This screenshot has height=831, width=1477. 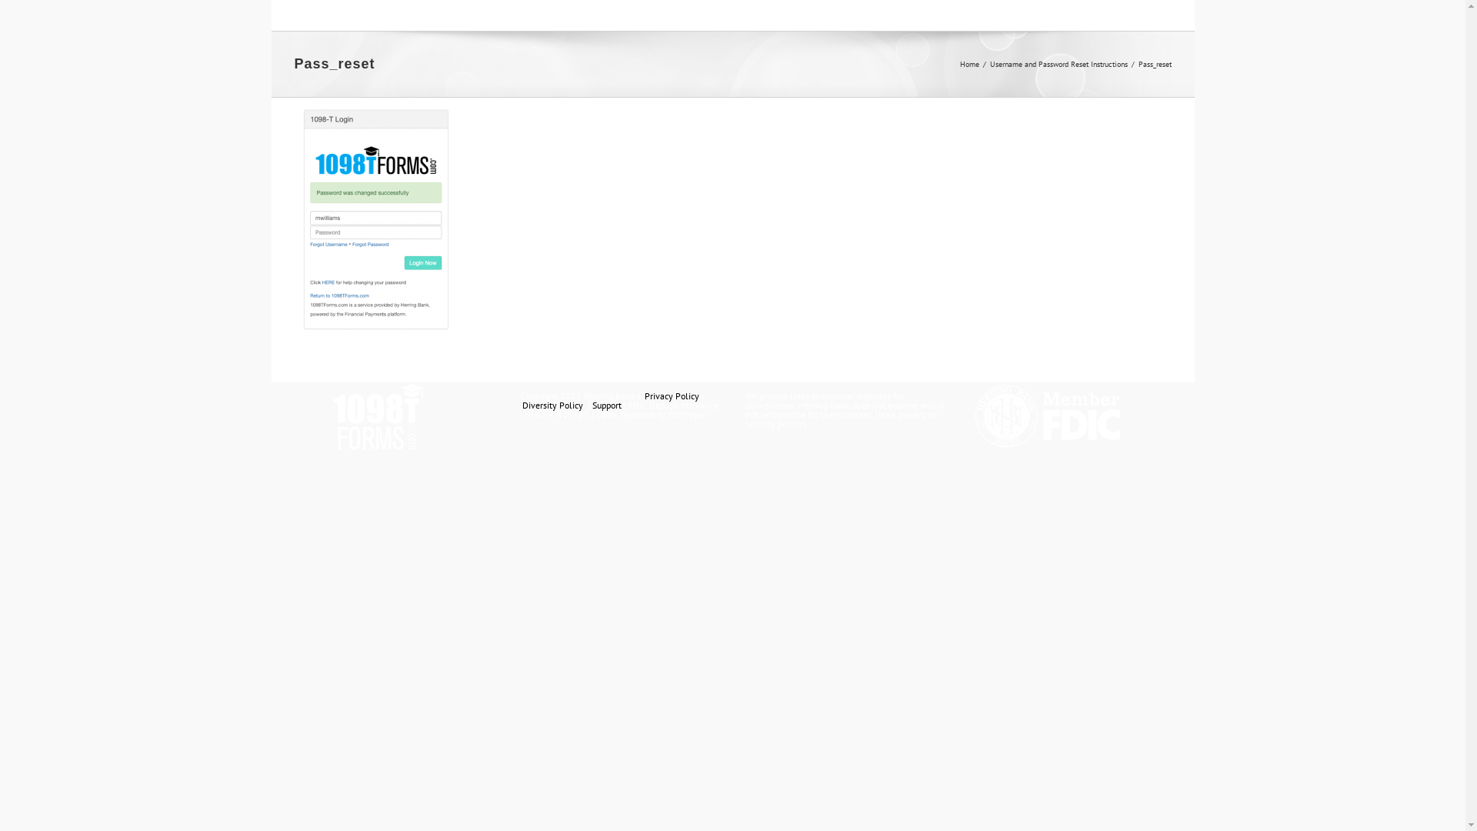 I want to click on ABOUT US, so click(x=1071, y=15).